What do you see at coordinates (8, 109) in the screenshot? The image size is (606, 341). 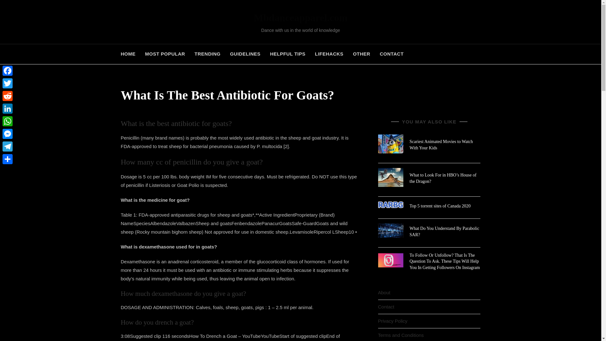 I see `LinkedIn` at bounding box center [8, 109].